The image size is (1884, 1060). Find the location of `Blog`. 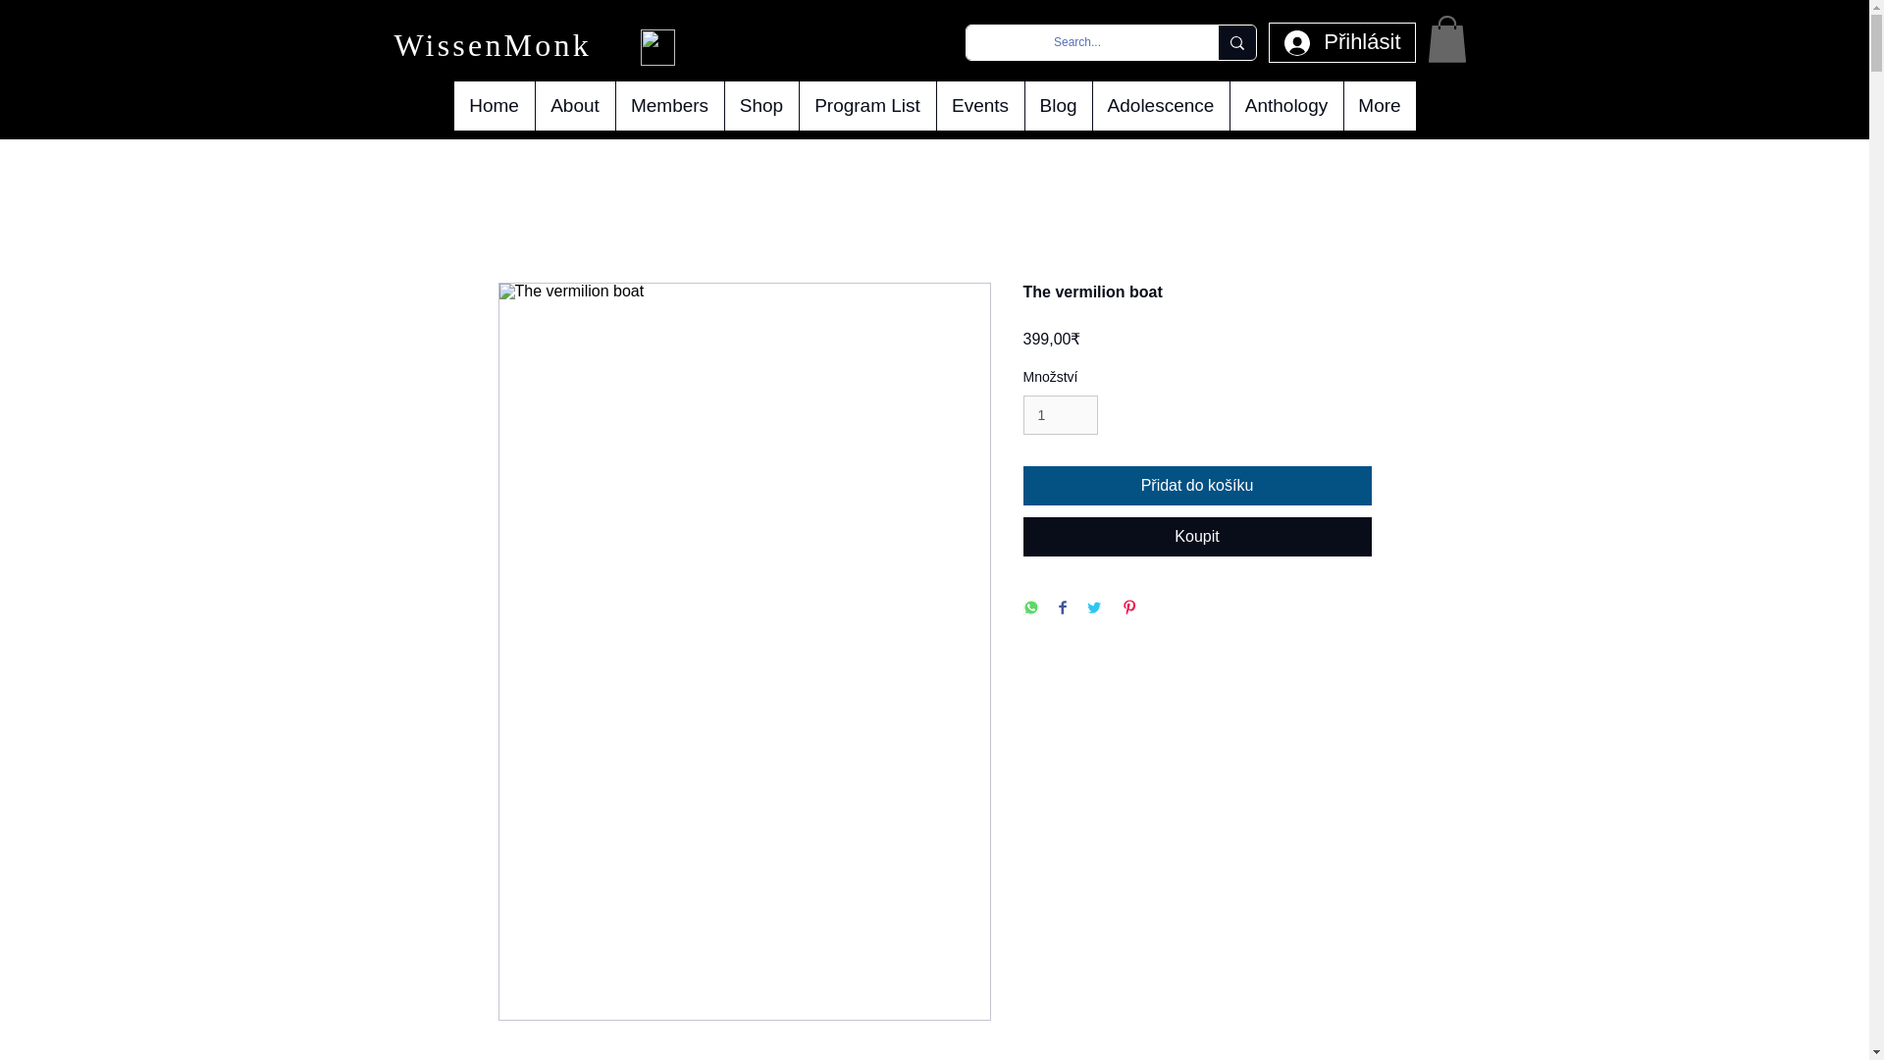

Blog is located at coordinates (1058, 106).